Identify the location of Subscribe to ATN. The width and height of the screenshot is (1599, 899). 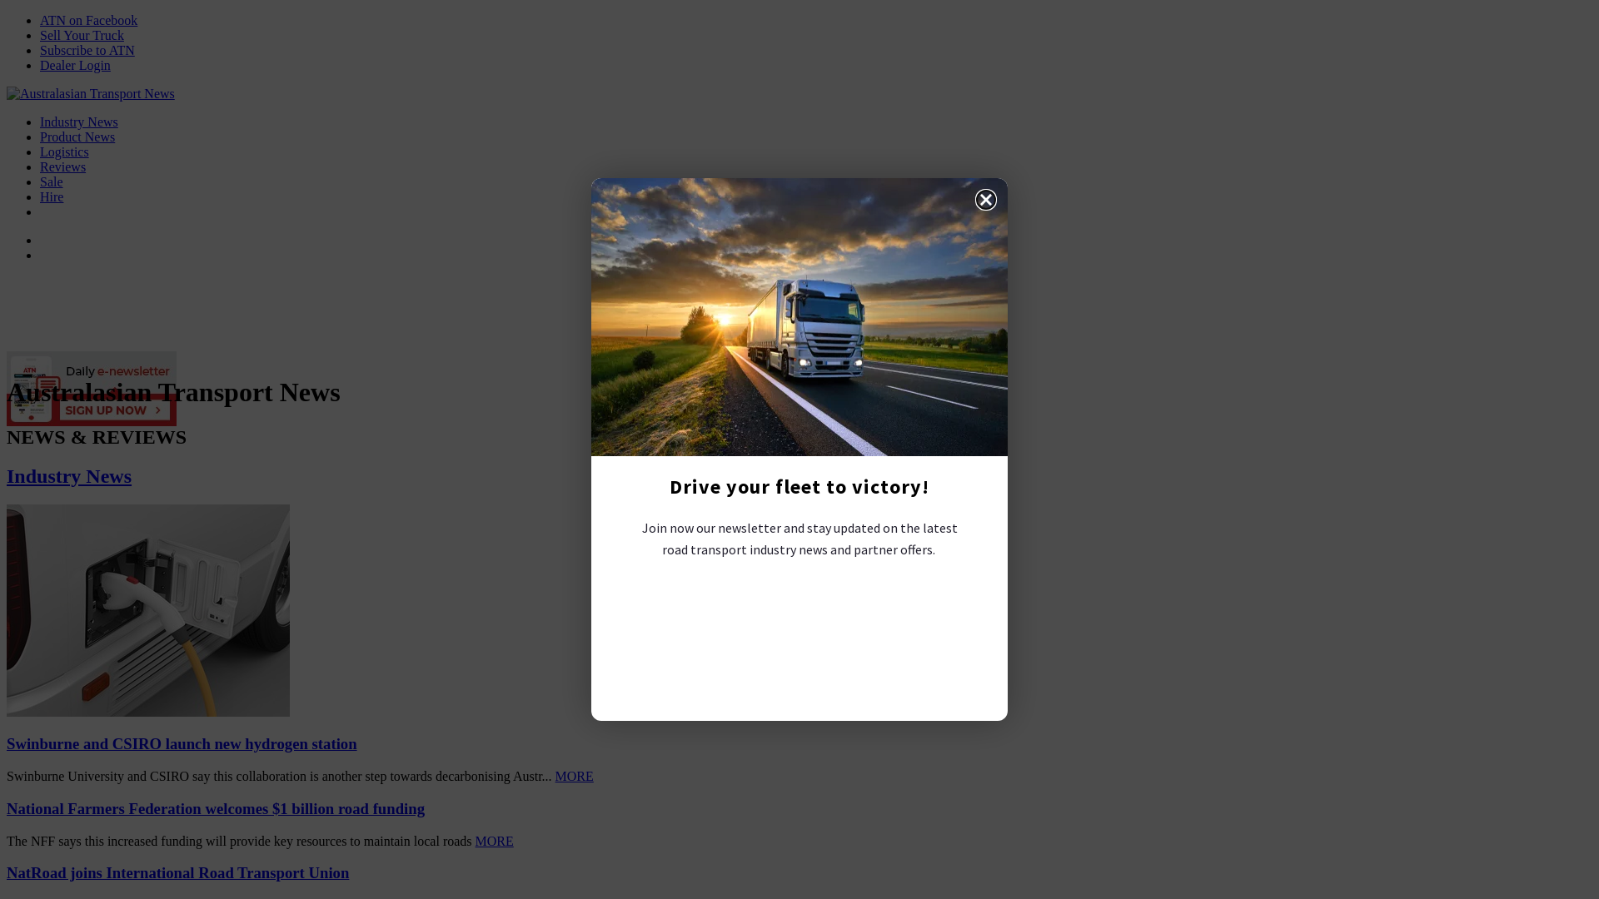
(87, 50).